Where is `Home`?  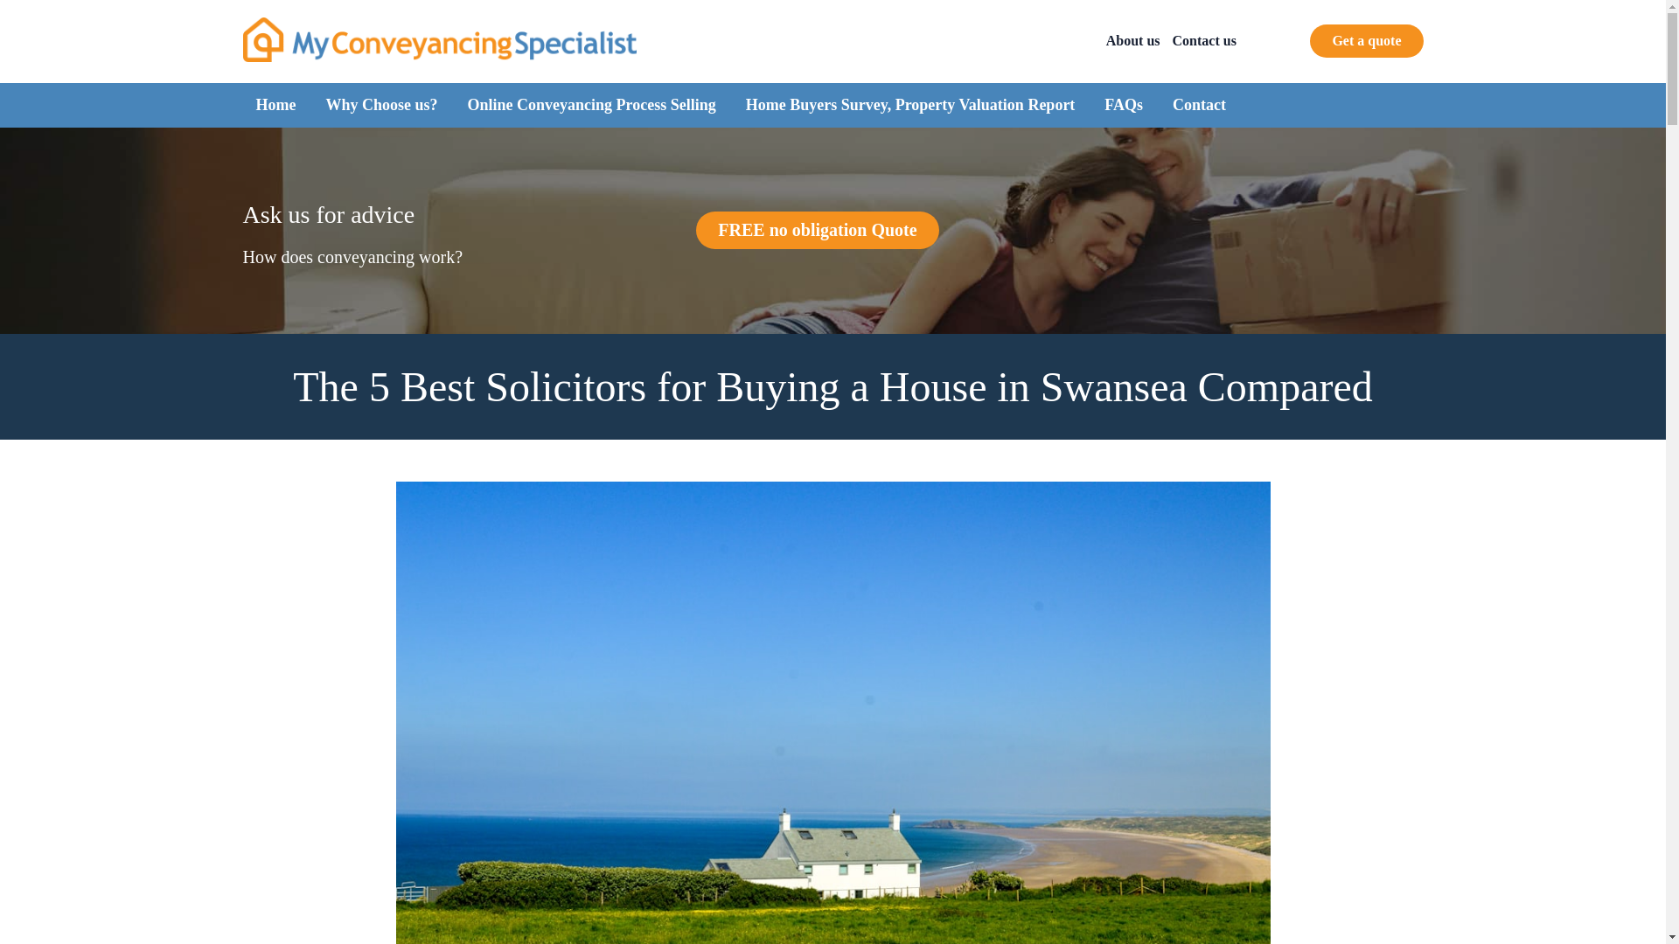 Home is located at coordinates (275, 105).